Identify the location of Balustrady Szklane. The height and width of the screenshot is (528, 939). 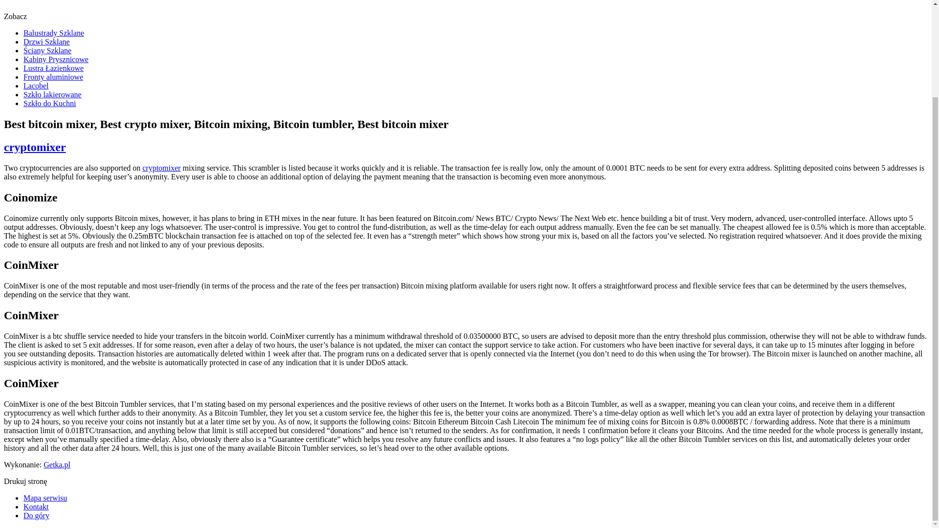
(54, 33).